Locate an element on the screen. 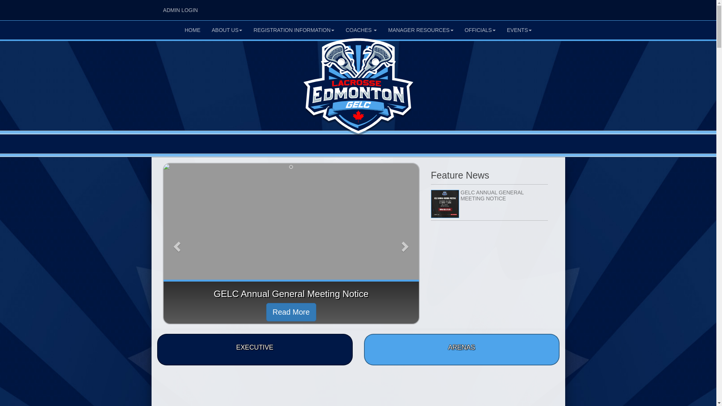 This screenshot has width=722, height=406. MANAGER RESOURCES is located at coordinates (420, 30).